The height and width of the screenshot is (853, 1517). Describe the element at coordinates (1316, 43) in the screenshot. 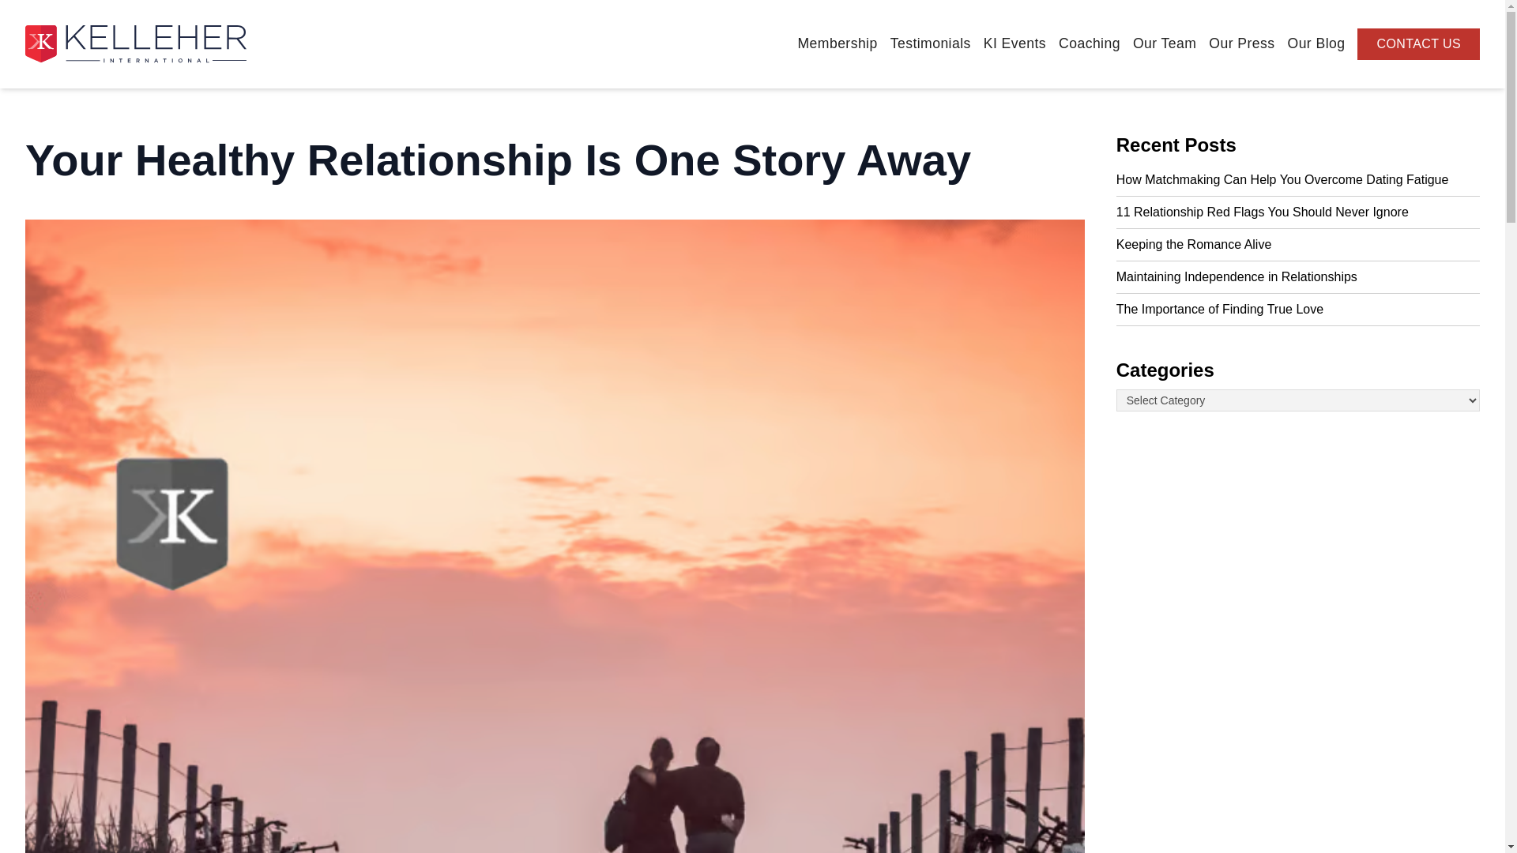

I see `Our Blog` at that location.